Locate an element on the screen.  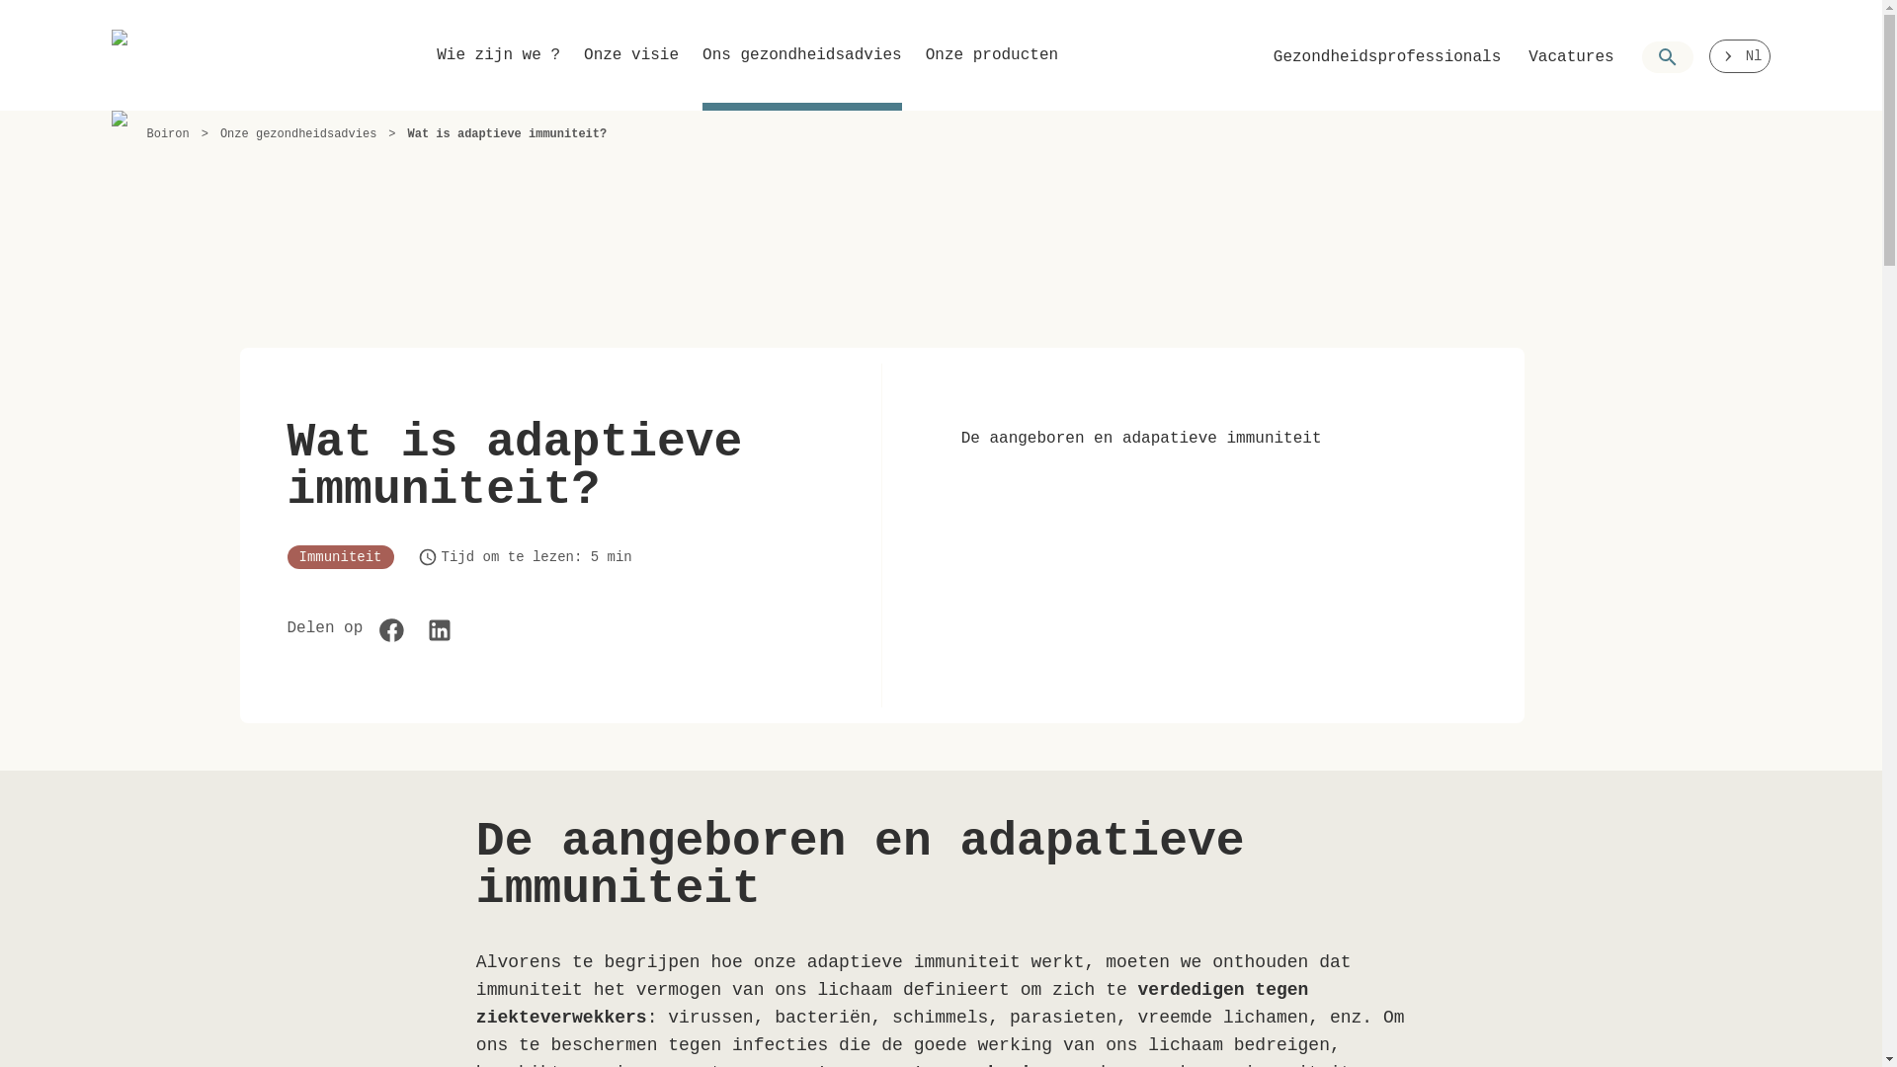
Zoeken is located at coordinates (1668, 57).